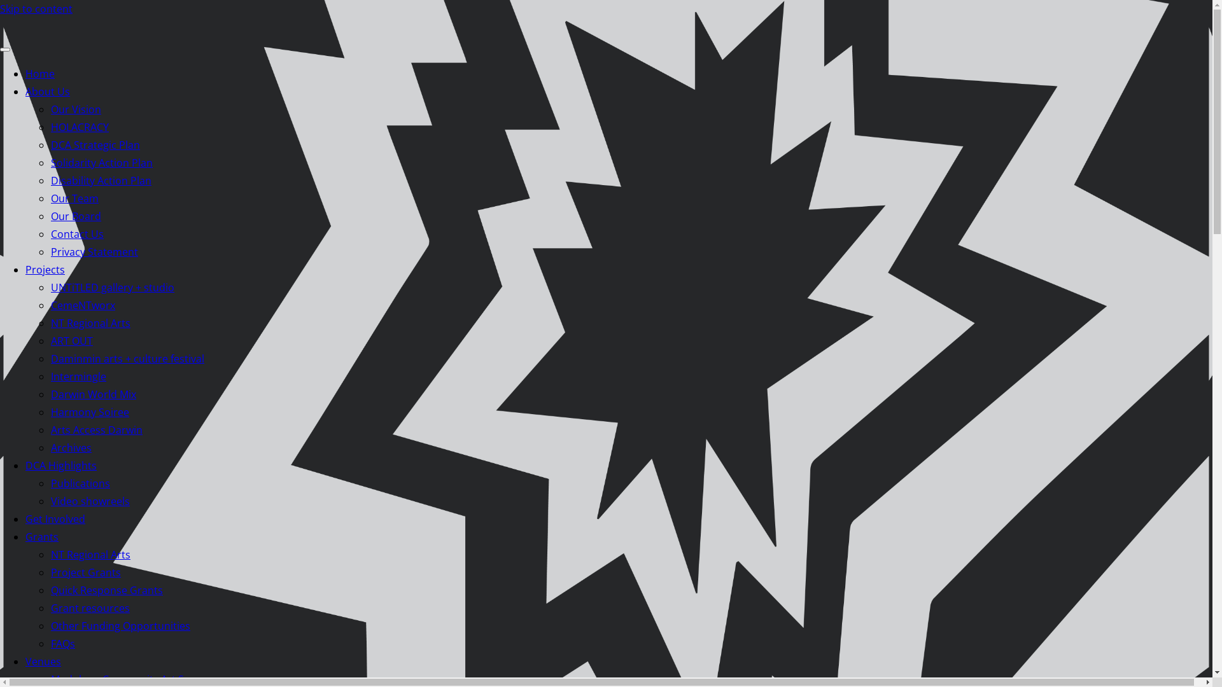  Describe the element at coordinates (36, 9) in the screenshot. I see `Skip to content` at that location.